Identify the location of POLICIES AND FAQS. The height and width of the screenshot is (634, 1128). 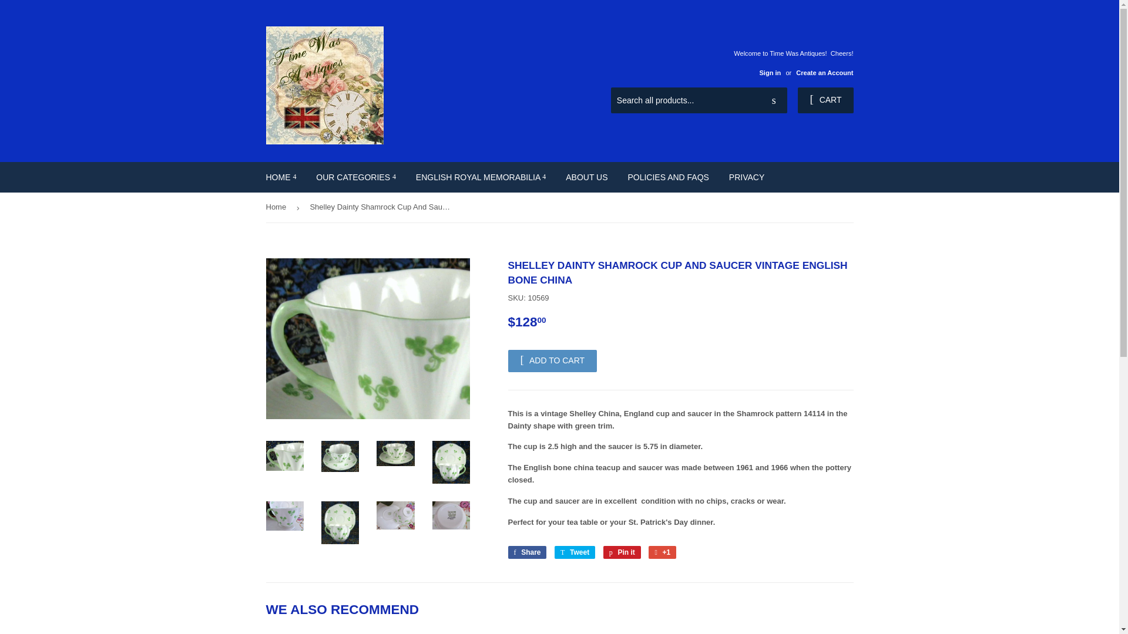
(667, 177).